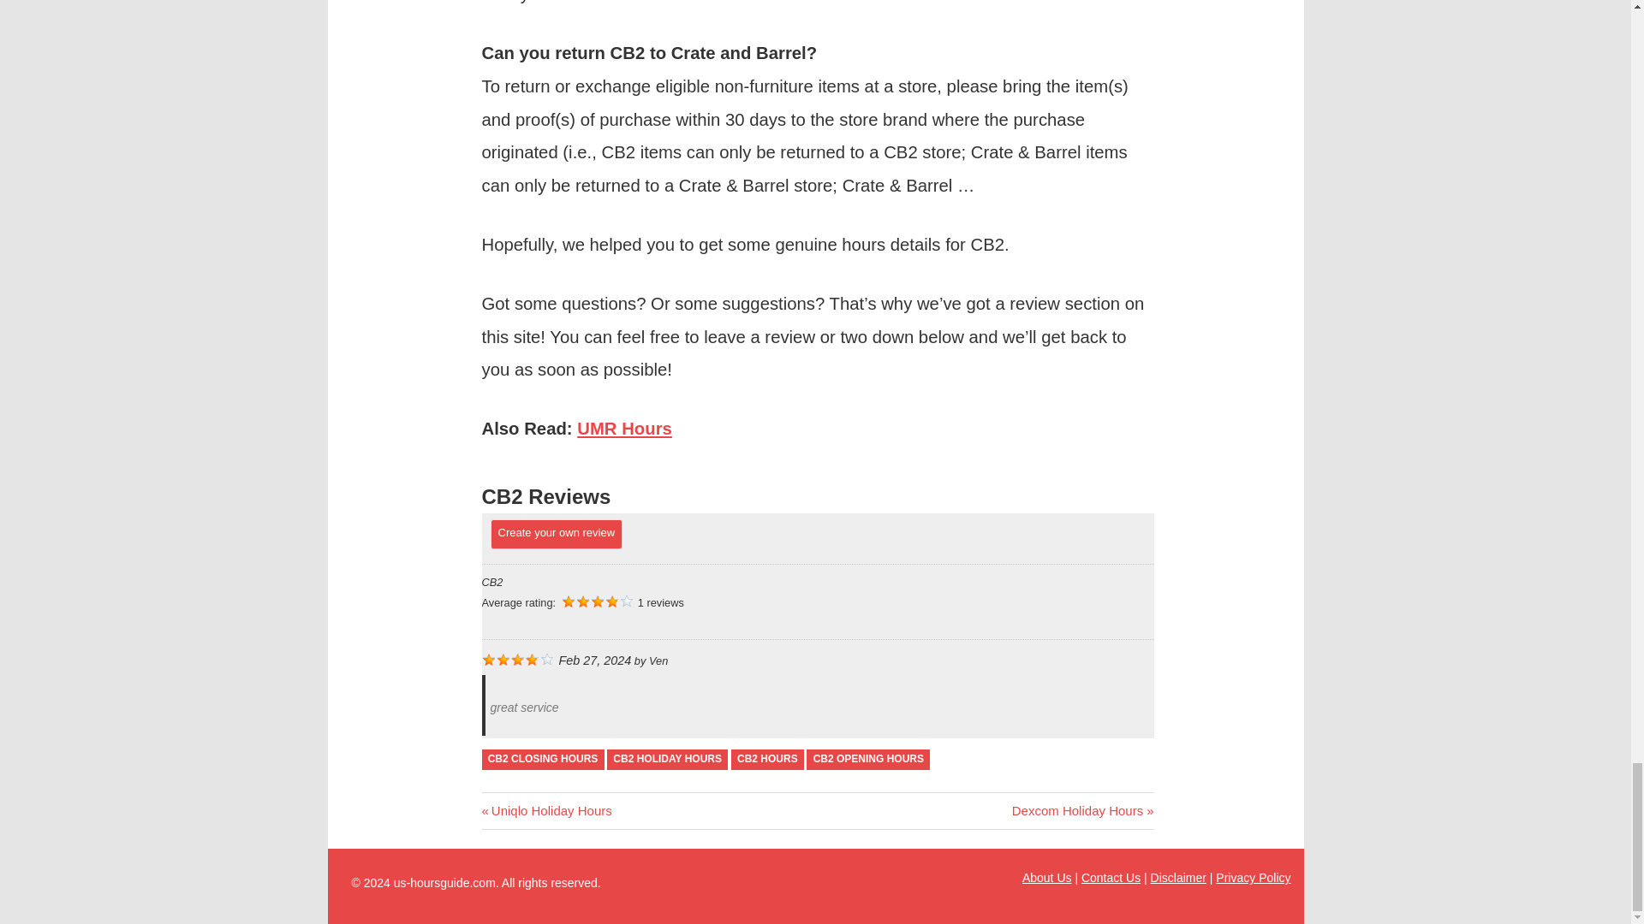  Describe the element at coordinates (1111, 878) in the screenshot. I see `Disclaimer` at that location.